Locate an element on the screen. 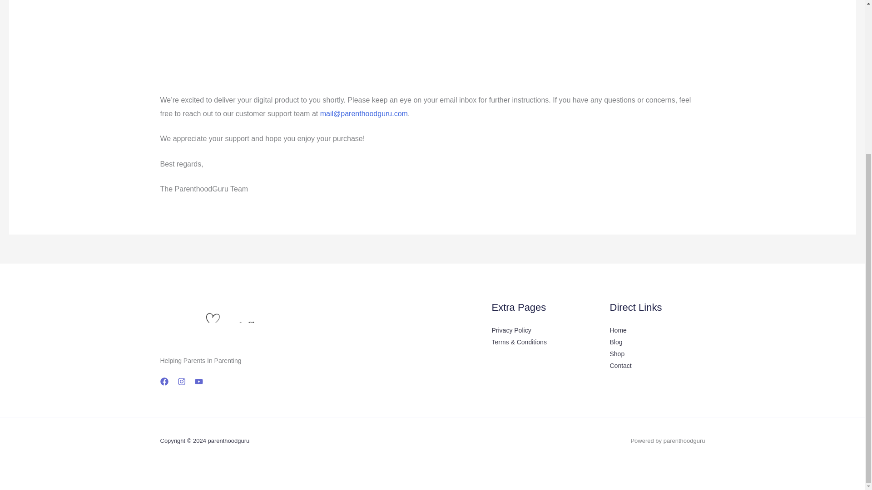 This screenshot has height=490, width=872. Blog is located at coordinates (616, 342).